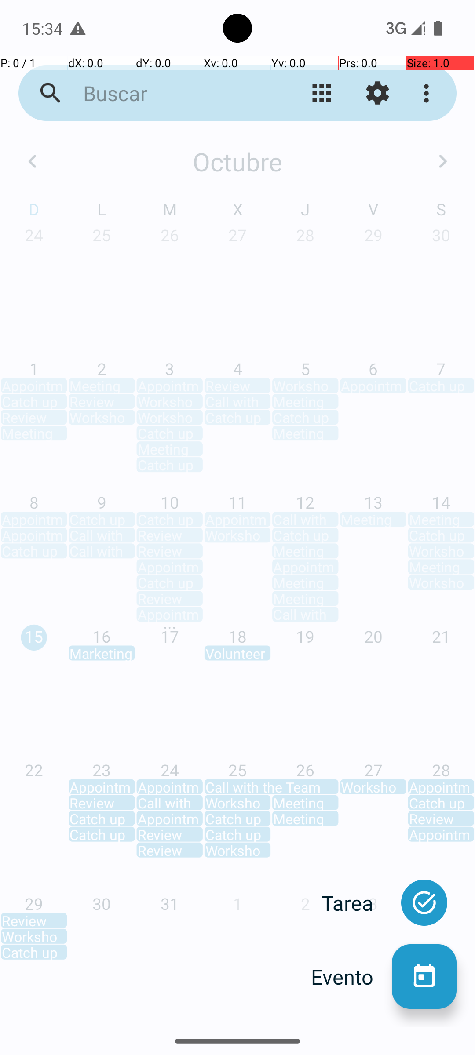 The height and width of the screenshot is (1055, 475). I want to click on Tarea, so click(357, 903).